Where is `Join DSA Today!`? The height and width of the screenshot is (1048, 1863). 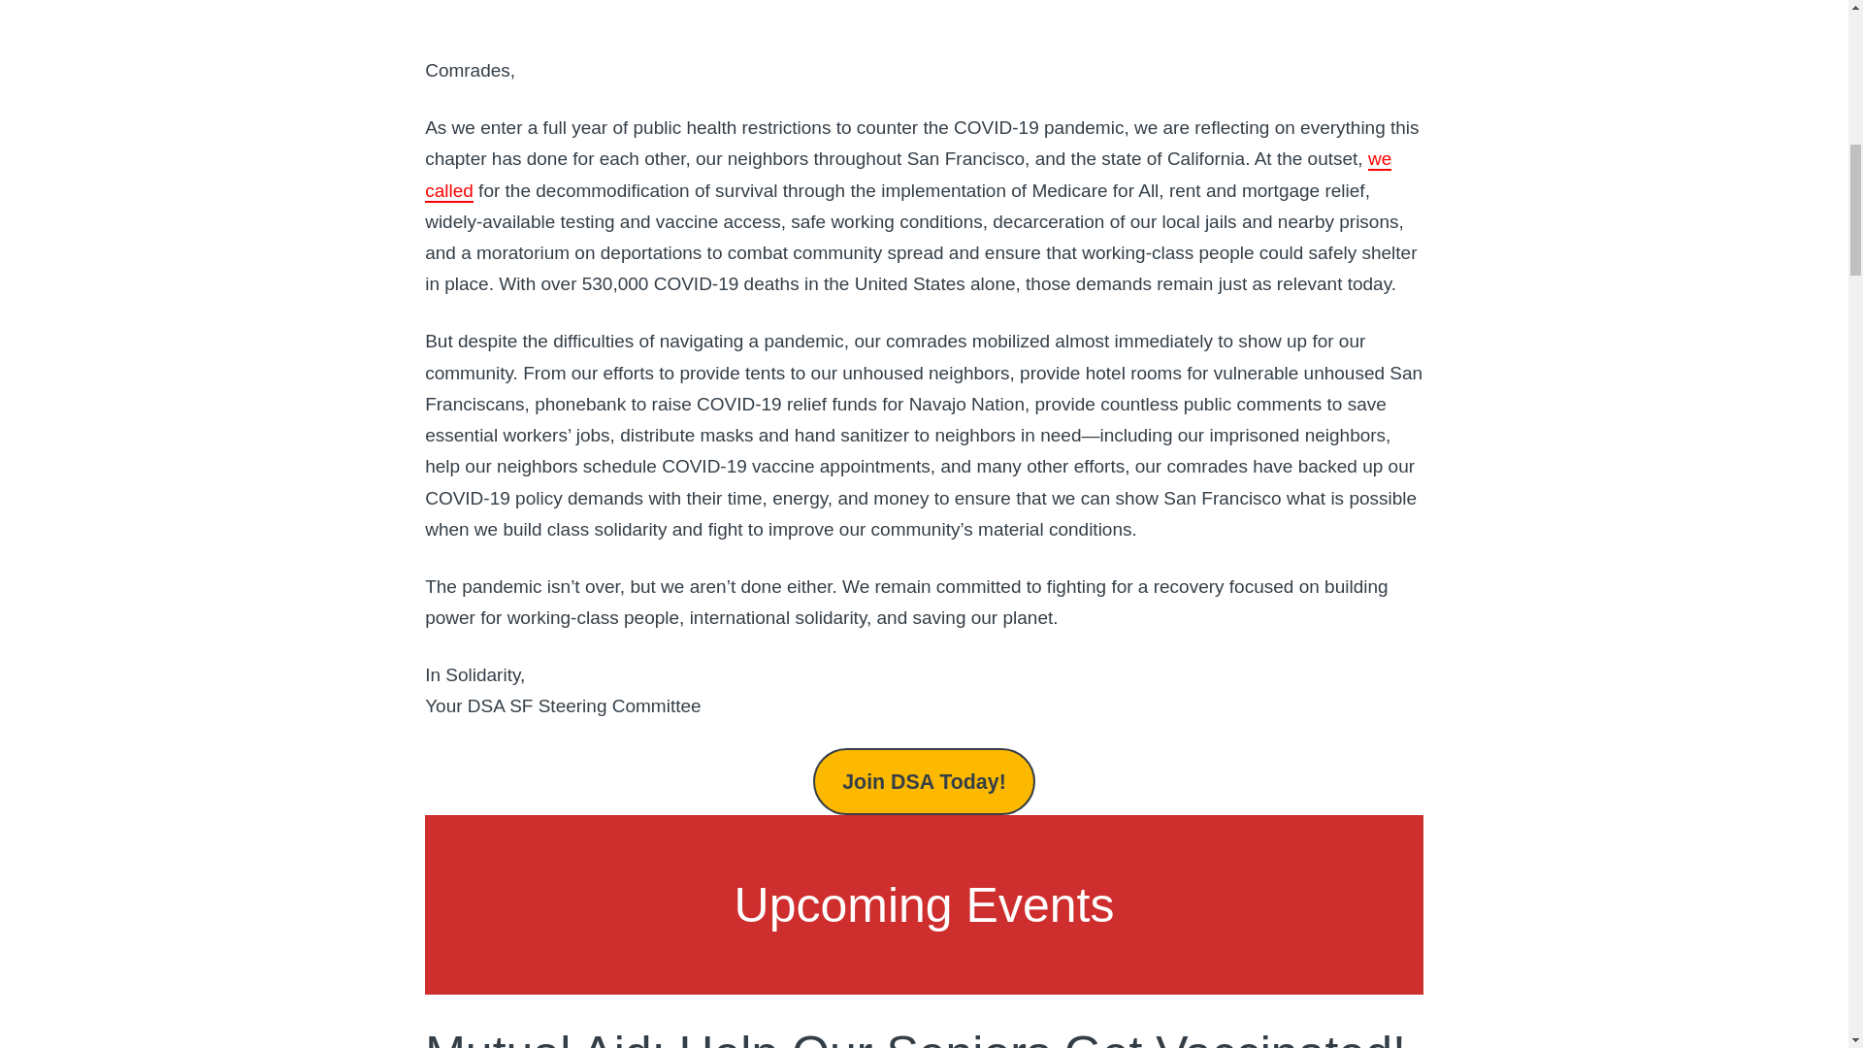
Join DSA Today! is located at coordinates (924, 782).